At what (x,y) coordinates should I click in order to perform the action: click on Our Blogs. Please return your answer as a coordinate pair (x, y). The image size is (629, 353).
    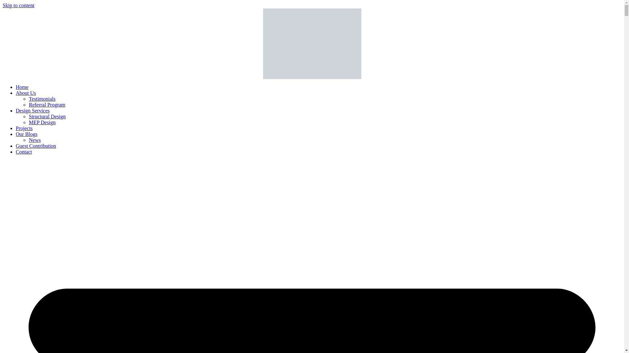
    Looking at the image, I should click on (26, 134).